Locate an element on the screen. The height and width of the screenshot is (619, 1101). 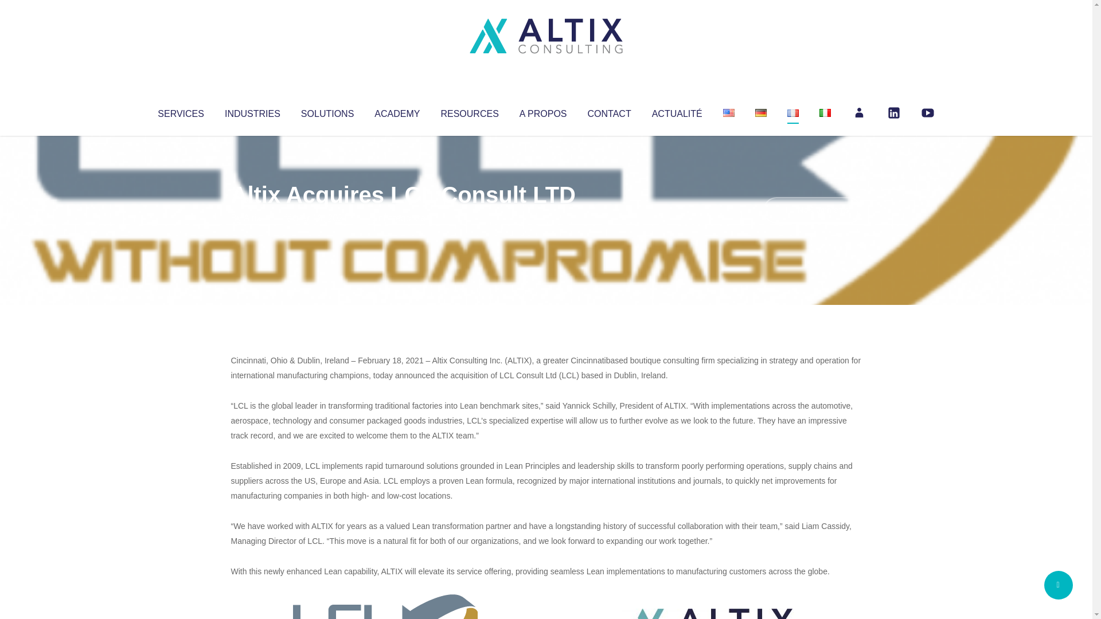
A PROPOS is located at coordinates (543, 111).